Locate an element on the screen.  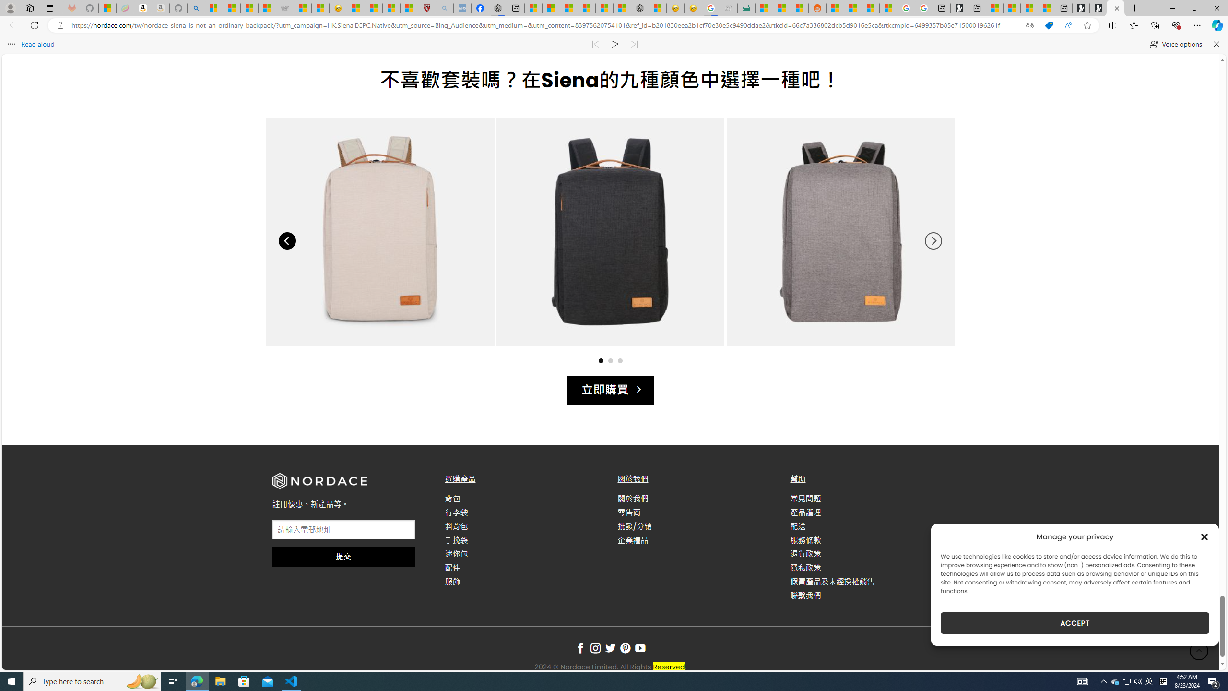
These 3 Stocks Pay You More Than 5% to Own Them is located at coordinates (1046, 8).